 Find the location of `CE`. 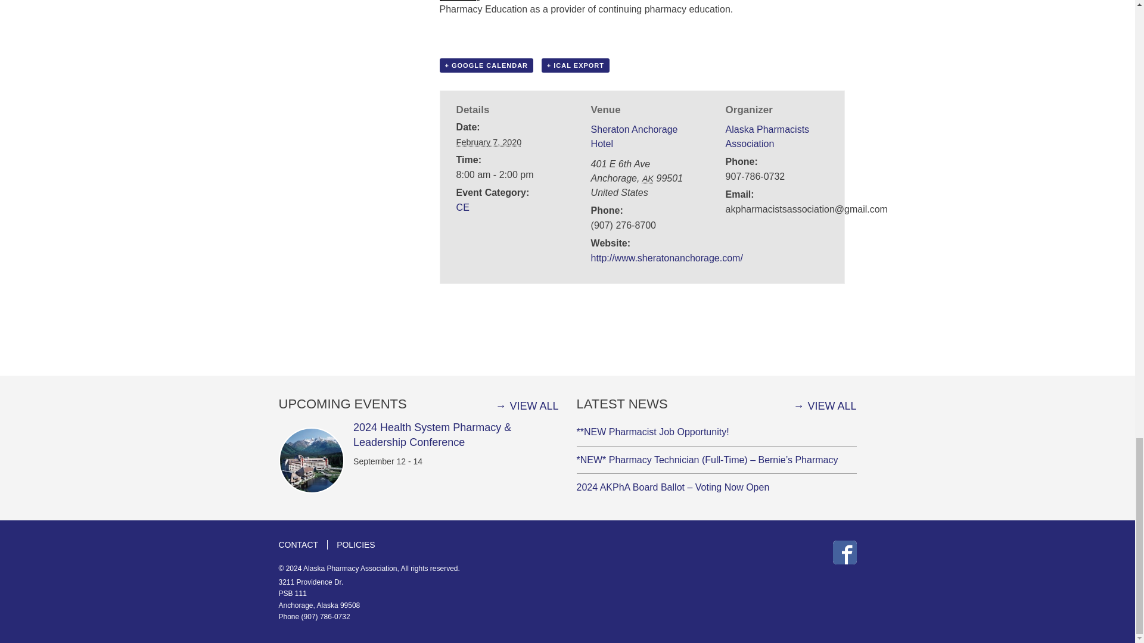

CE is located at coordinates (462, 207).